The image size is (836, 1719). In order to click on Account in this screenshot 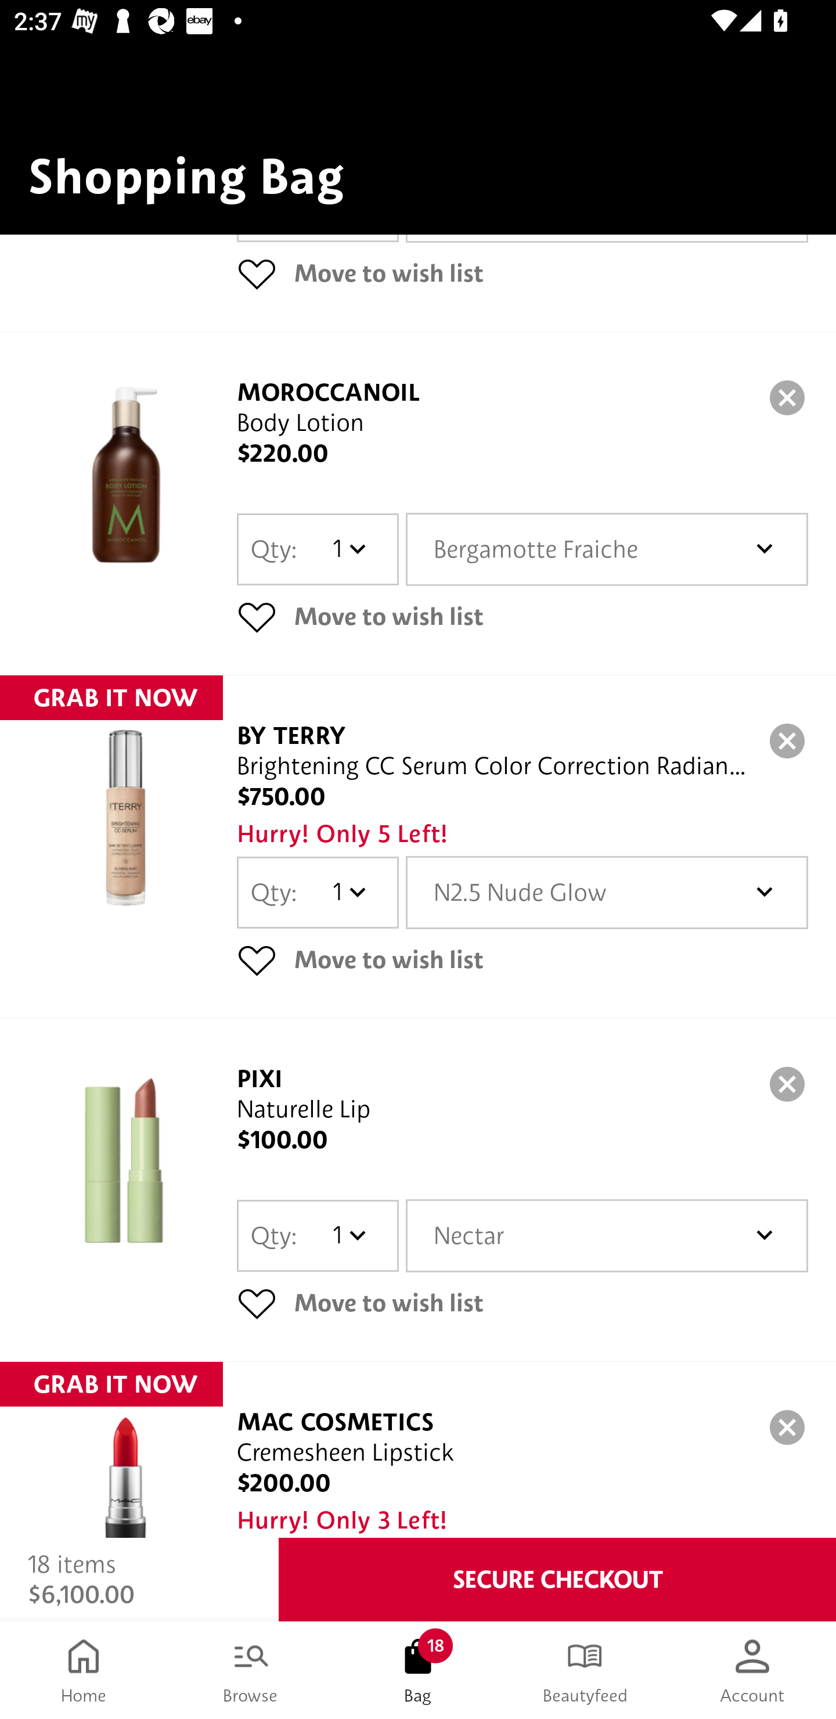, I will do `click(752, 1670)`.